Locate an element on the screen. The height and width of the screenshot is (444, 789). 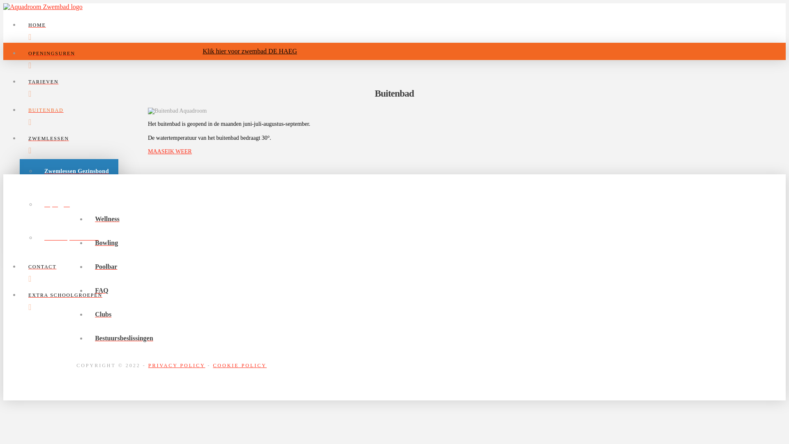
COOKIE POLICY is located at coordinates (240, 365).